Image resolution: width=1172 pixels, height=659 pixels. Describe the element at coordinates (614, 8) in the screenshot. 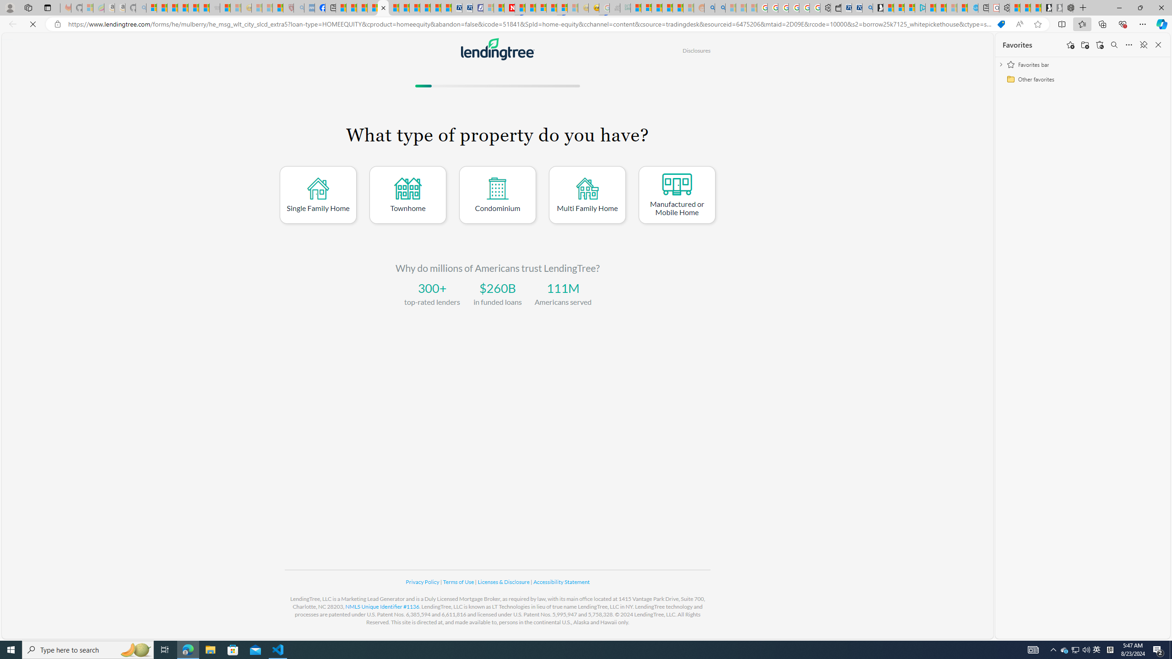

I see `Navy Quest` at that location.